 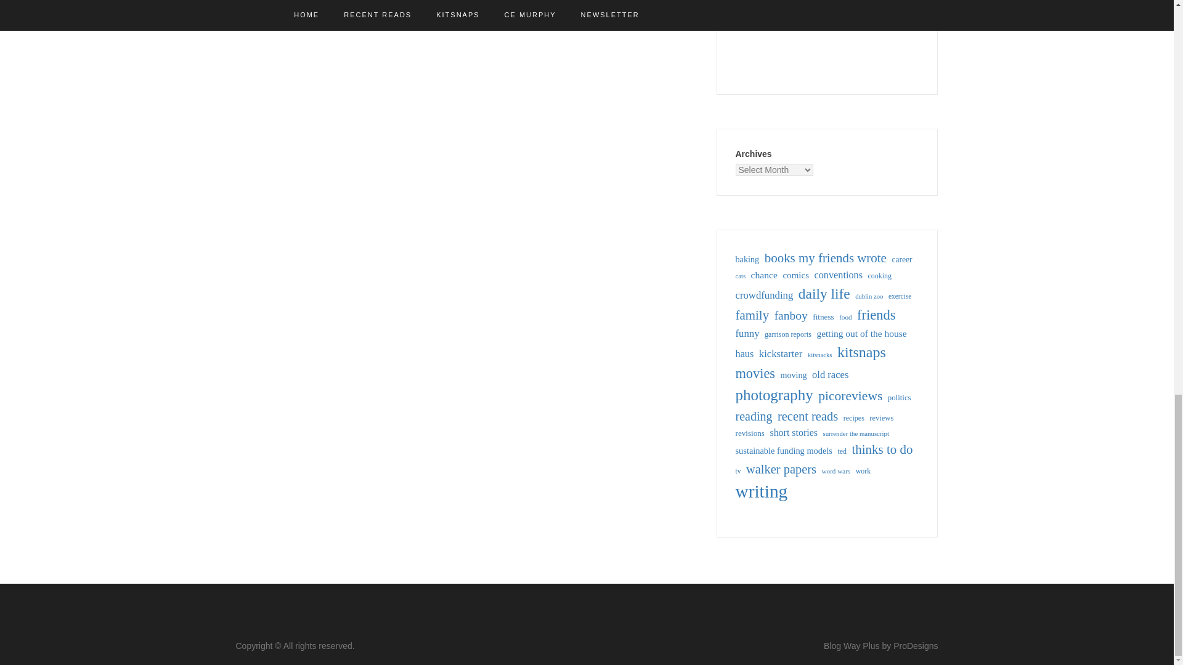 What do you see at coordinates (745, 353) in the screenshot?
I see `haus` at bounding box center [745, 353].